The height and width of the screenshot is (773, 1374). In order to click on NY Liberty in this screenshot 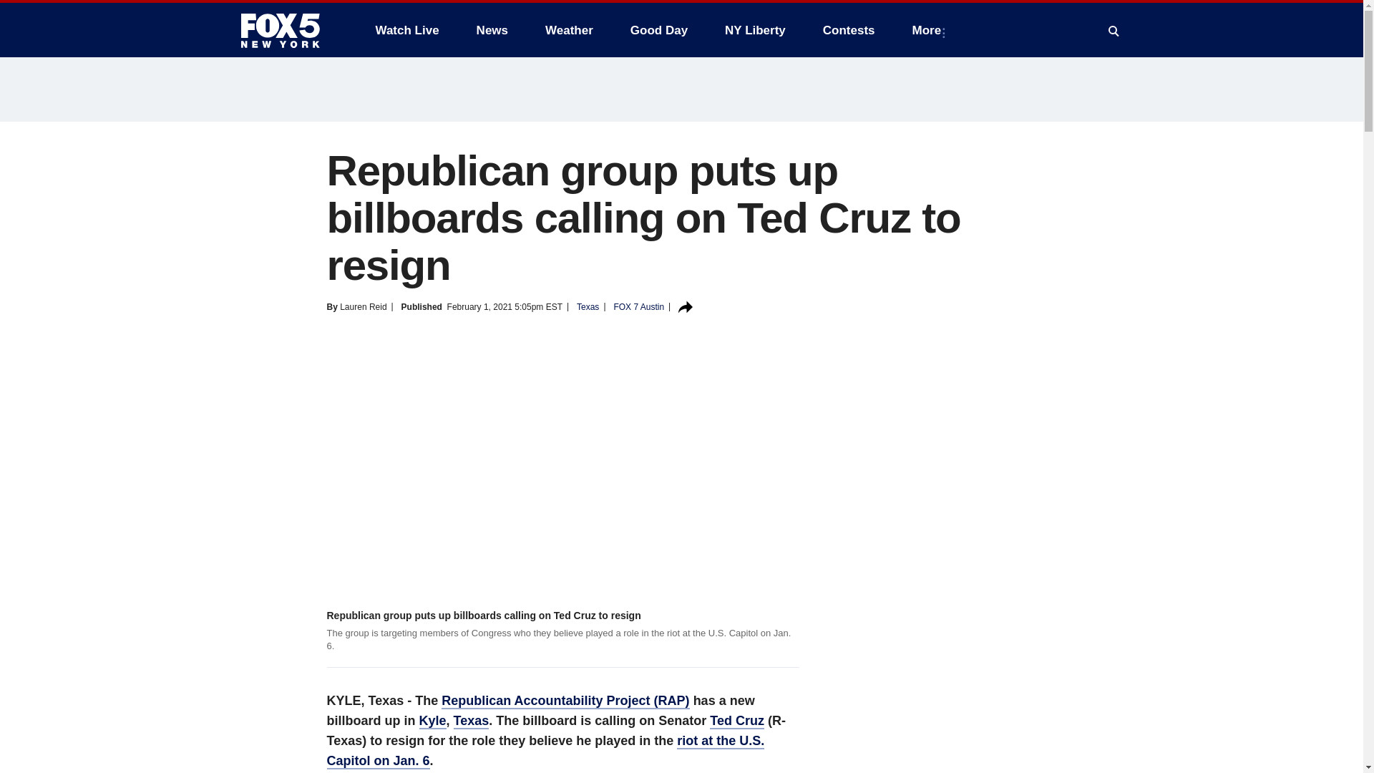, I will do `click(754, 30)`.